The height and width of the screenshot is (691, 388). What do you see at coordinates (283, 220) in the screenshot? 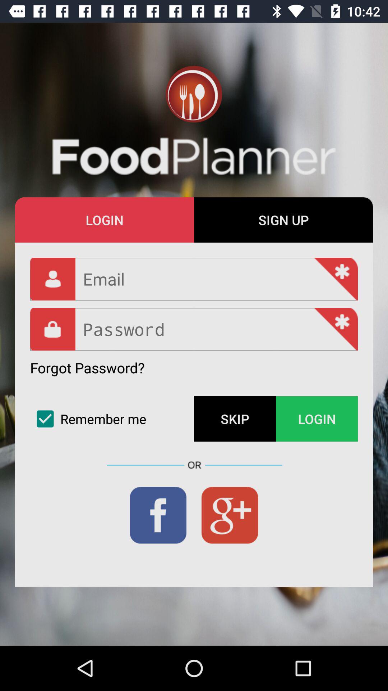
I see `press the sign up at the top right corner` at bounding box center [283, 220].